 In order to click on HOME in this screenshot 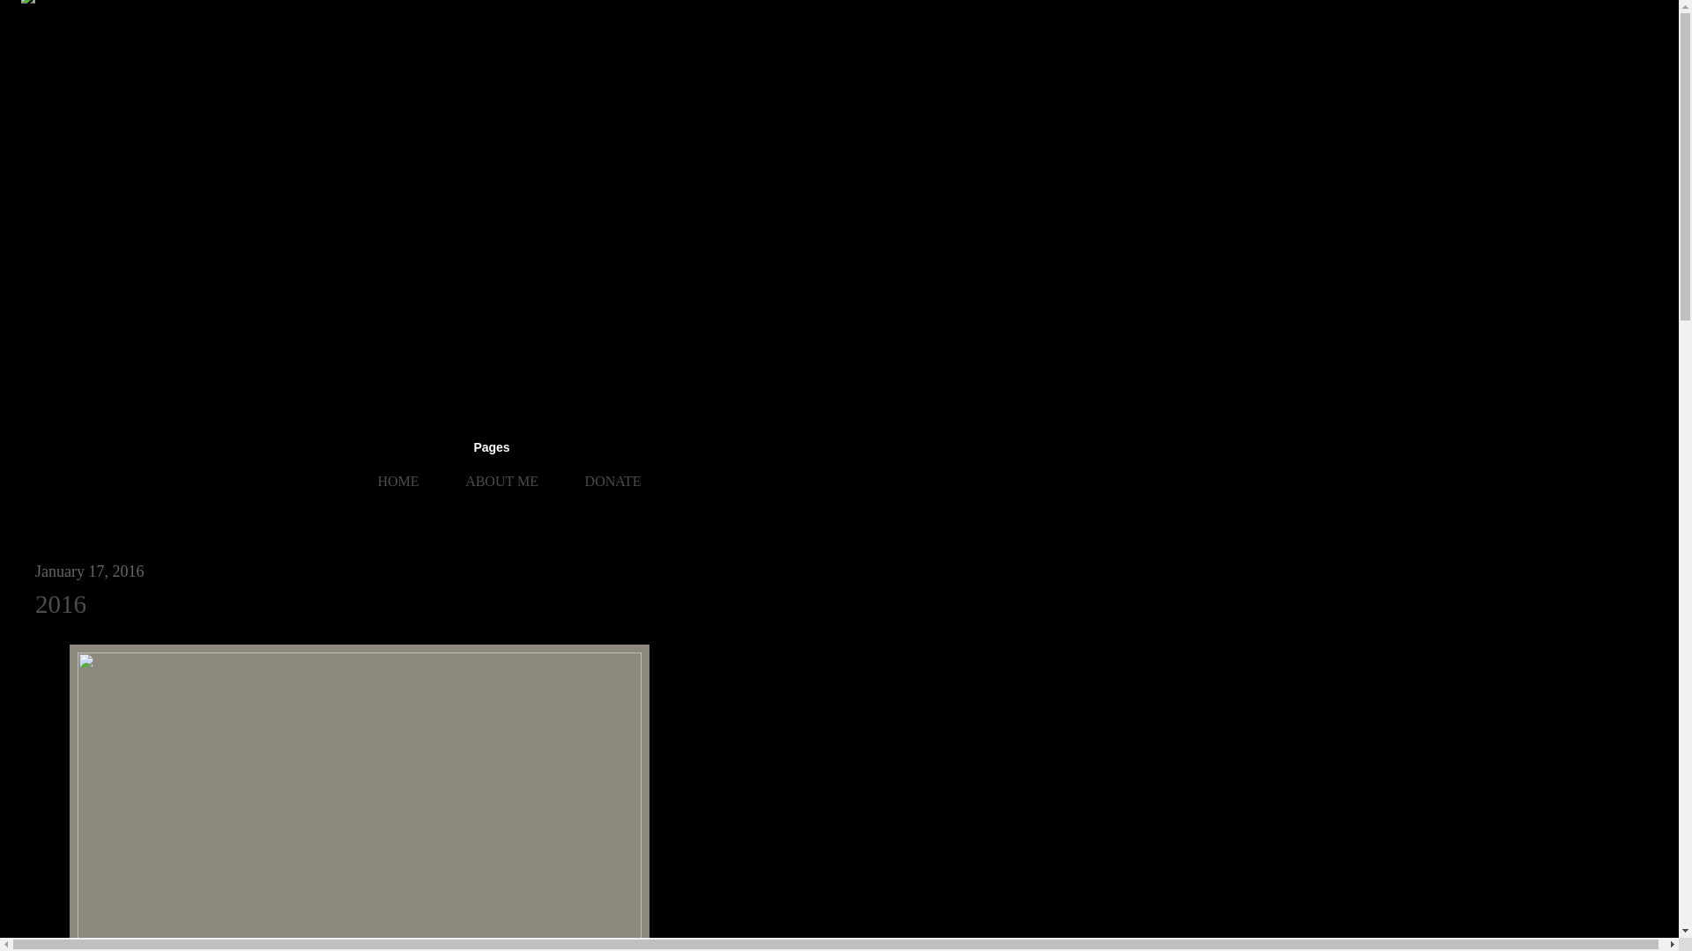, I will do `click(397, 482)`.